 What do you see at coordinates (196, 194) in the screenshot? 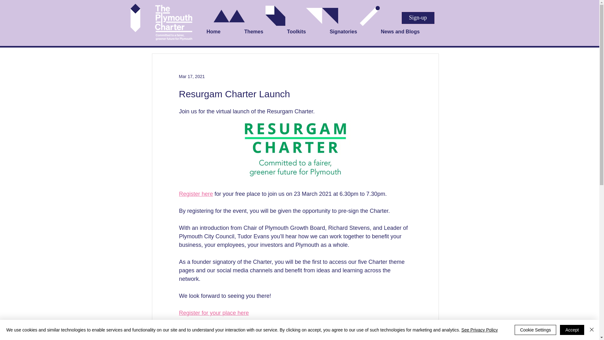
I see `Register here` at bounding box center [196, 194].